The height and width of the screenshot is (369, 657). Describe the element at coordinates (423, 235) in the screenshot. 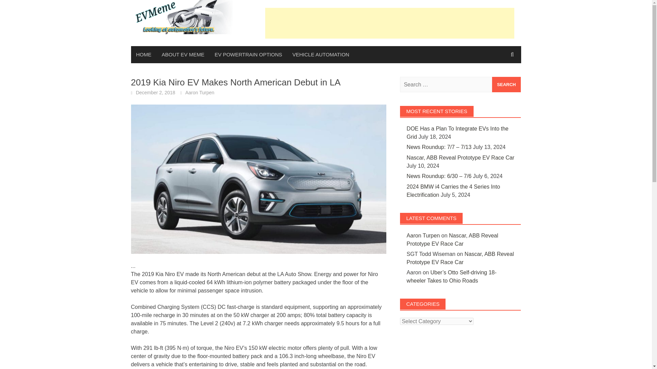

I see `Aaron Turpen` at that location.